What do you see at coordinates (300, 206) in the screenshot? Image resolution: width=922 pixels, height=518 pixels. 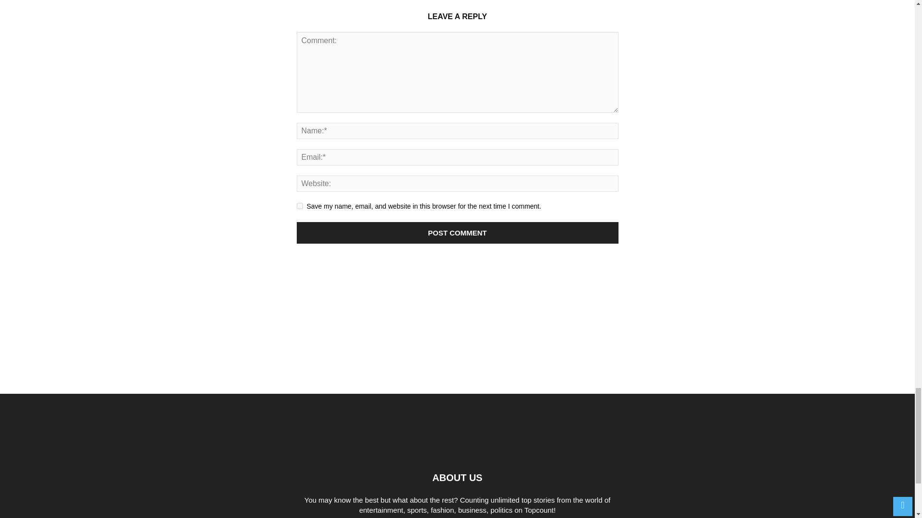 I see `yes` at bounding box center [300, 206].